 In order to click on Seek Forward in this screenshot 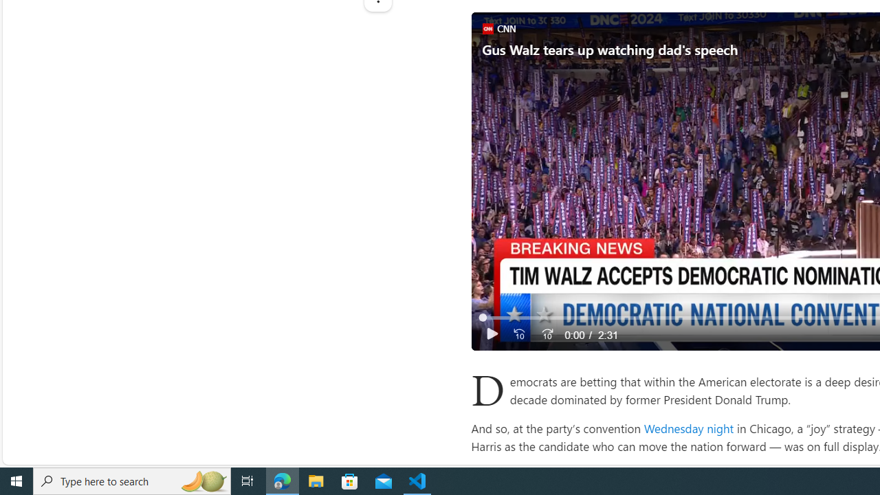, I will do `click(547, 334)`.